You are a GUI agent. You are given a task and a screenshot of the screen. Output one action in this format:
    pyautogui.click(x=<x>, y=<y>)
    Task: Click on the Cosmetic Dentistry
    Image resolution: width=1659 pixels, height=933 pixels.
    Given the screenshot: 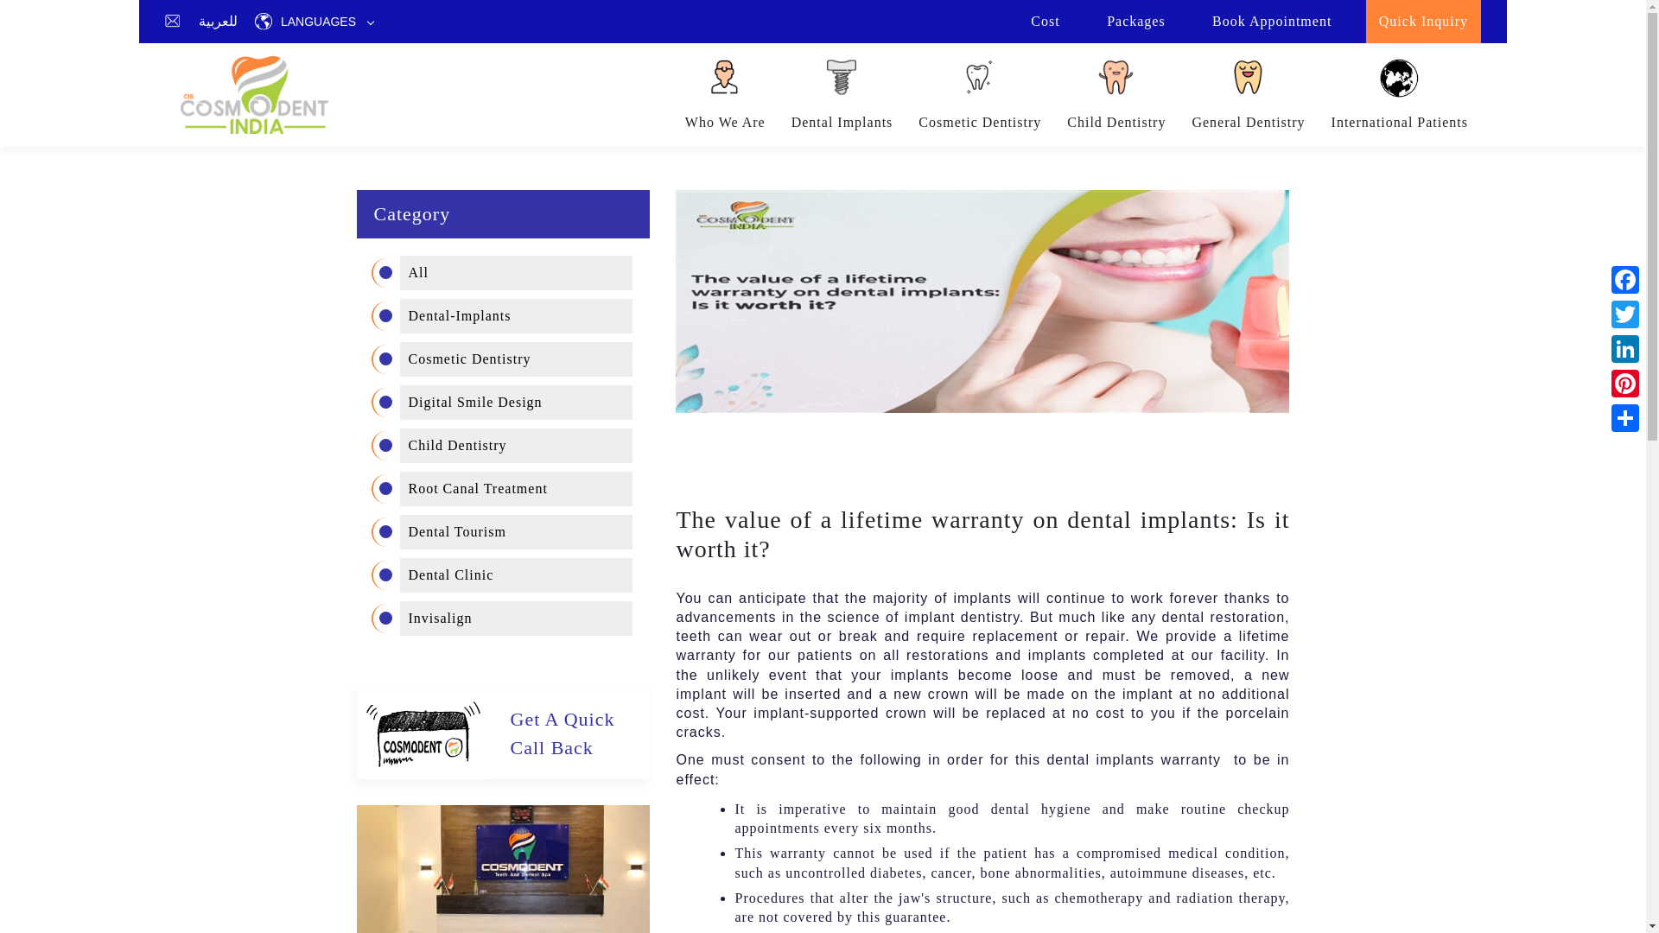 What is the action you would take?
    pyautogui.click(x=992, y=89)
    